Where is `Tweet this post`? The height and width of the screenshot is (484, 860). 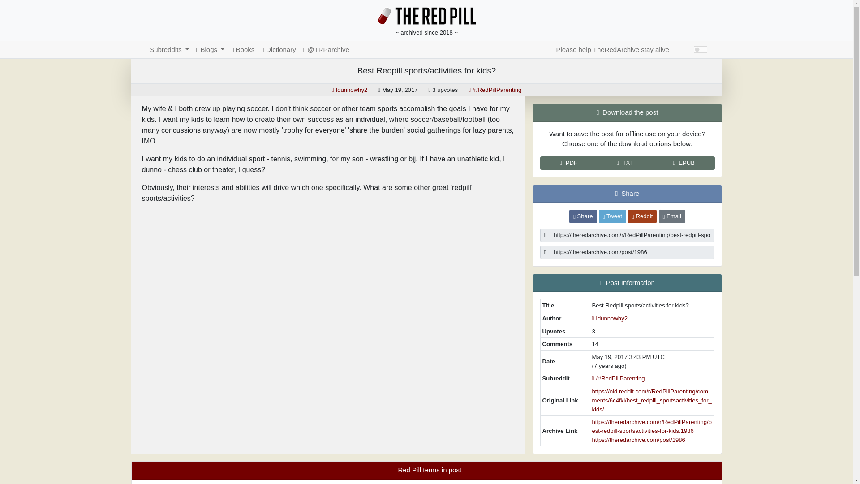
Tweet this post is located at coordinates (612, 216).